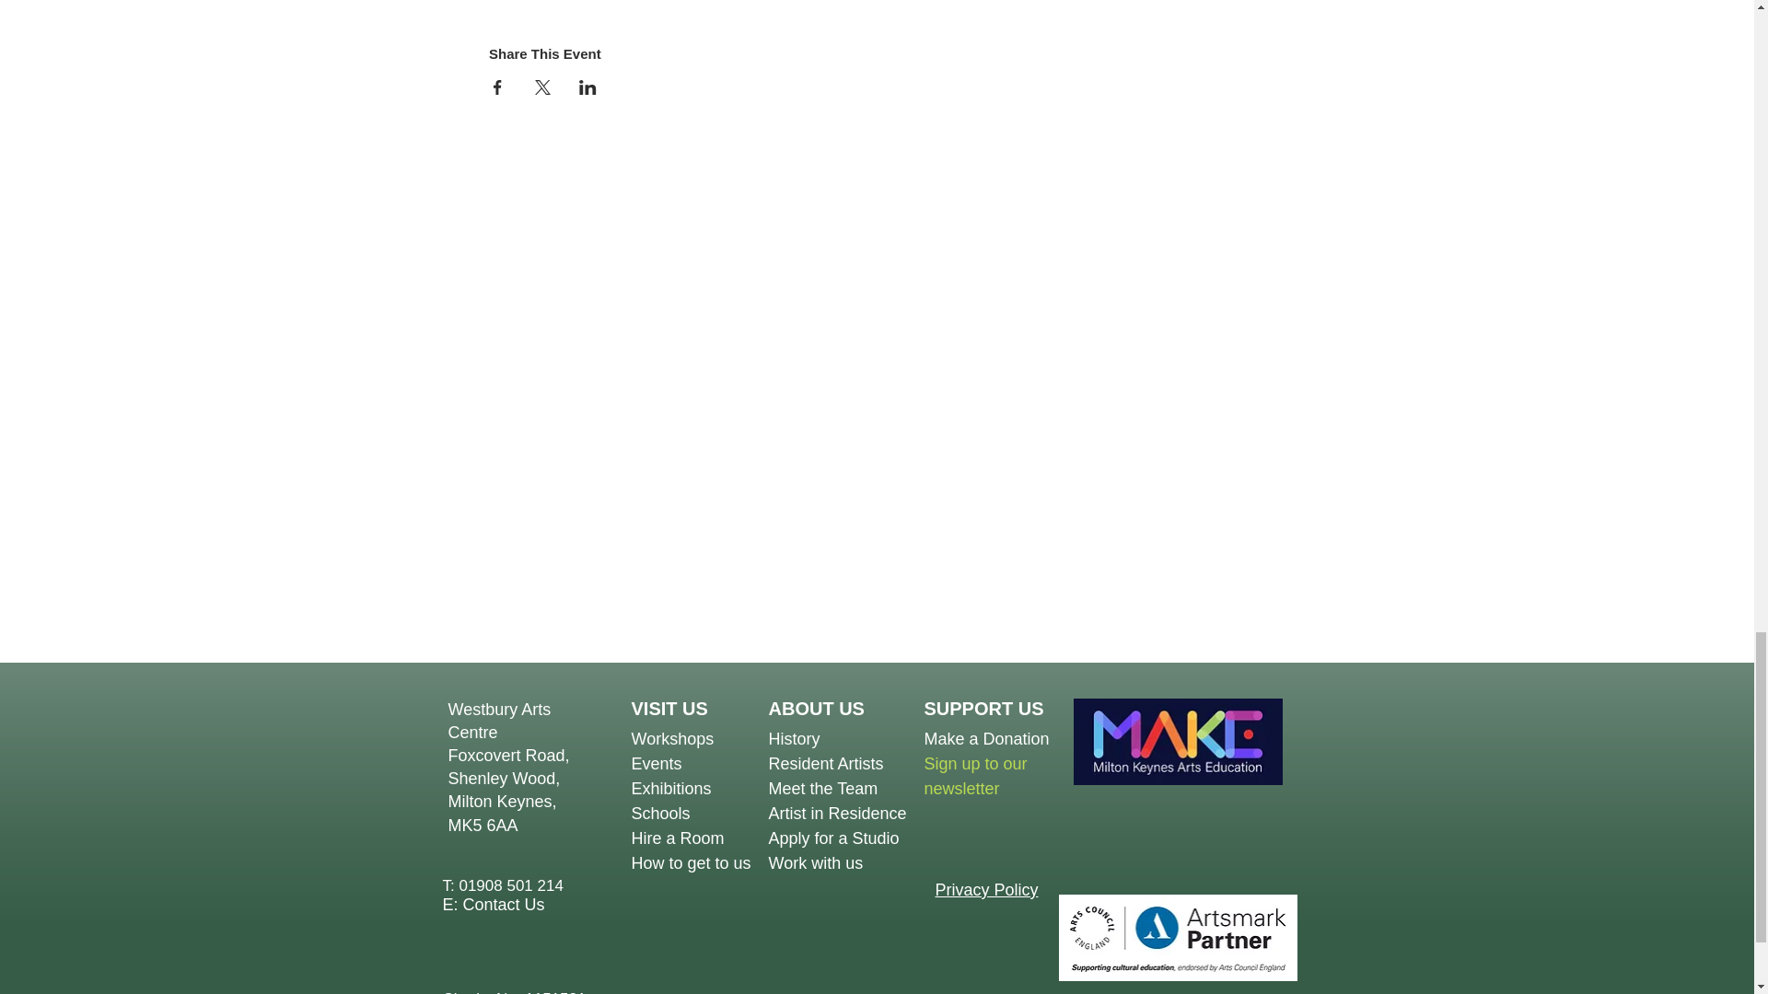  Describe the element at coordinates (671, 788) in the screenshot. I see `Exhibitions` at that location.